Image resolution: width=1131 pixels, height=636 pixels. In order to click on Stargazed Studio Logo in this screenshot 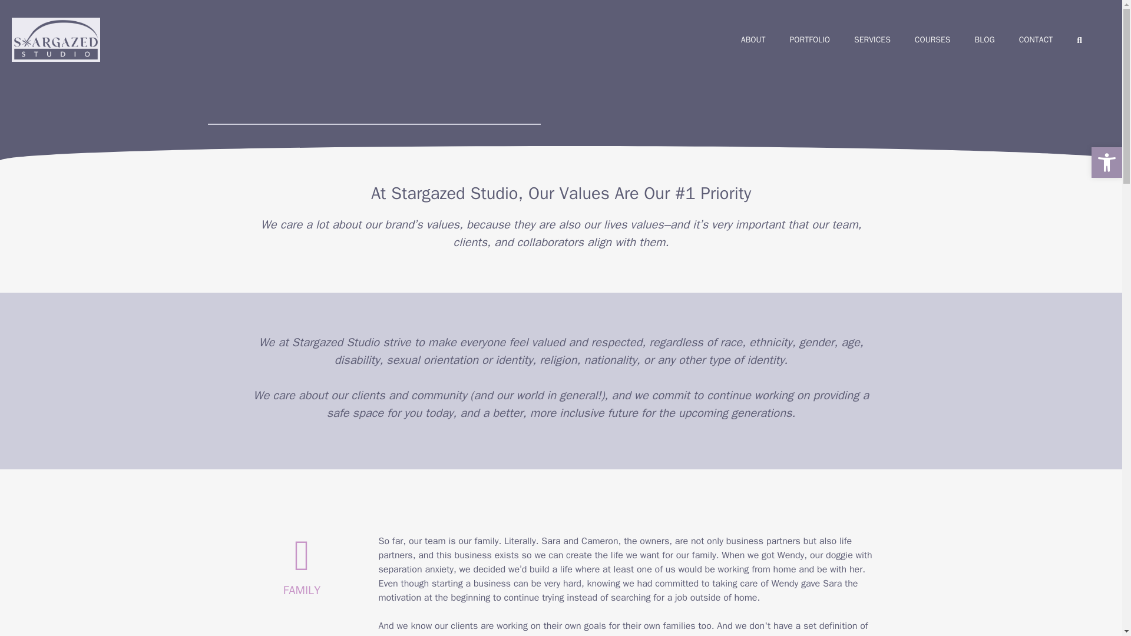, I will do `click(55, 39)`.